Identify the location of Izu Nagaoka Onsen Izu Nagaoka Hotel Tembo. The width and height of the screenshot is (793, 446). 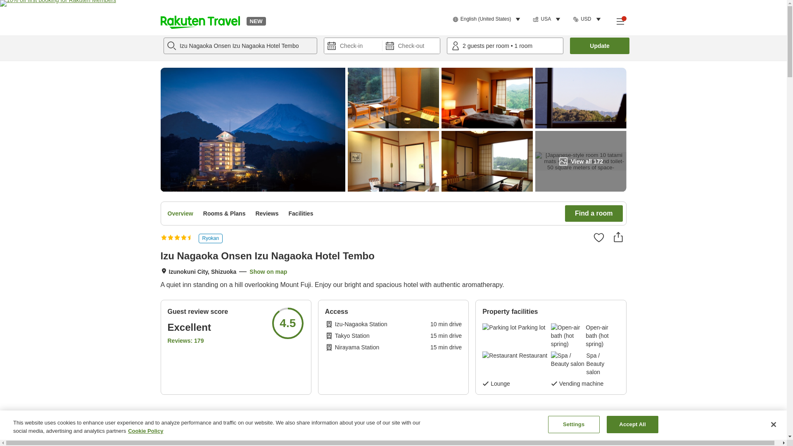
(240, 45).